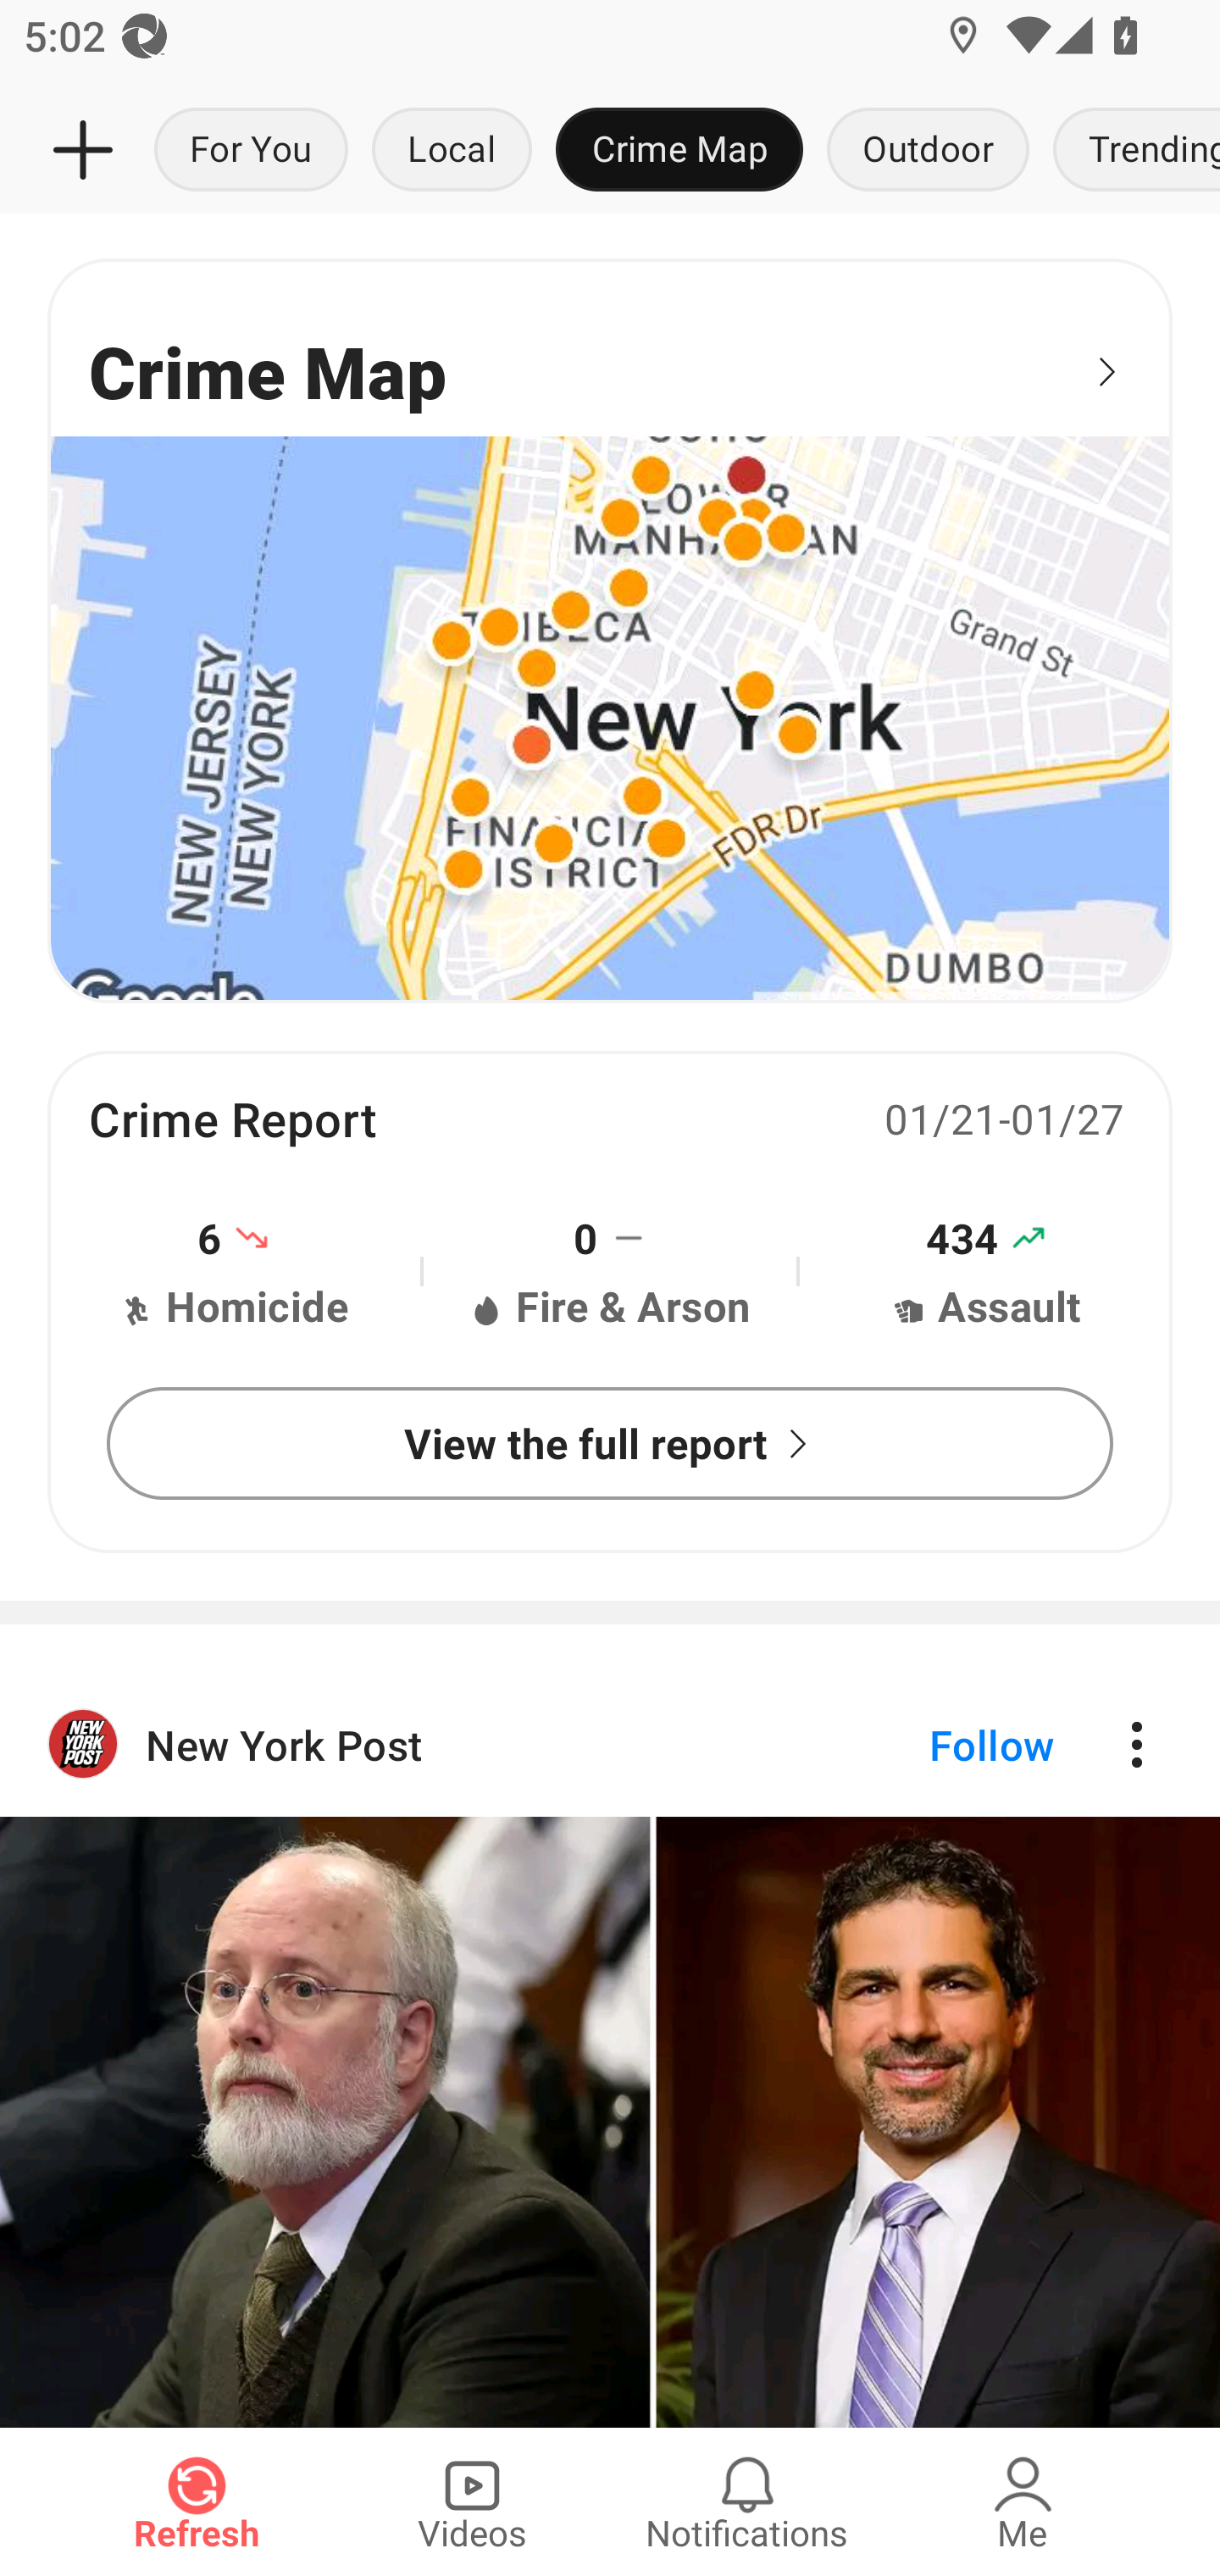  Describe the element at coordinates (679, 151) in the screenshot. I see `Crime Map` at that location.